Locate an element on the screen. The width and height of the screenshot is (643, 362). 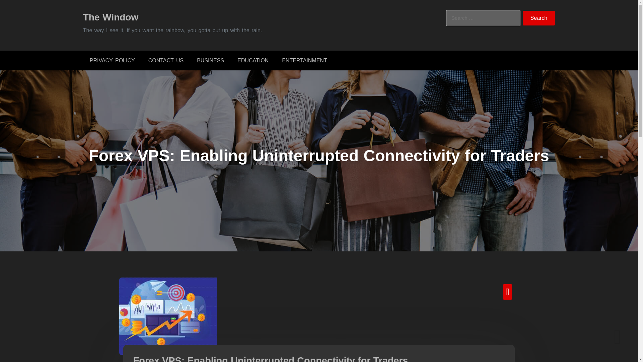
Search is located at coordinates (539, 18).